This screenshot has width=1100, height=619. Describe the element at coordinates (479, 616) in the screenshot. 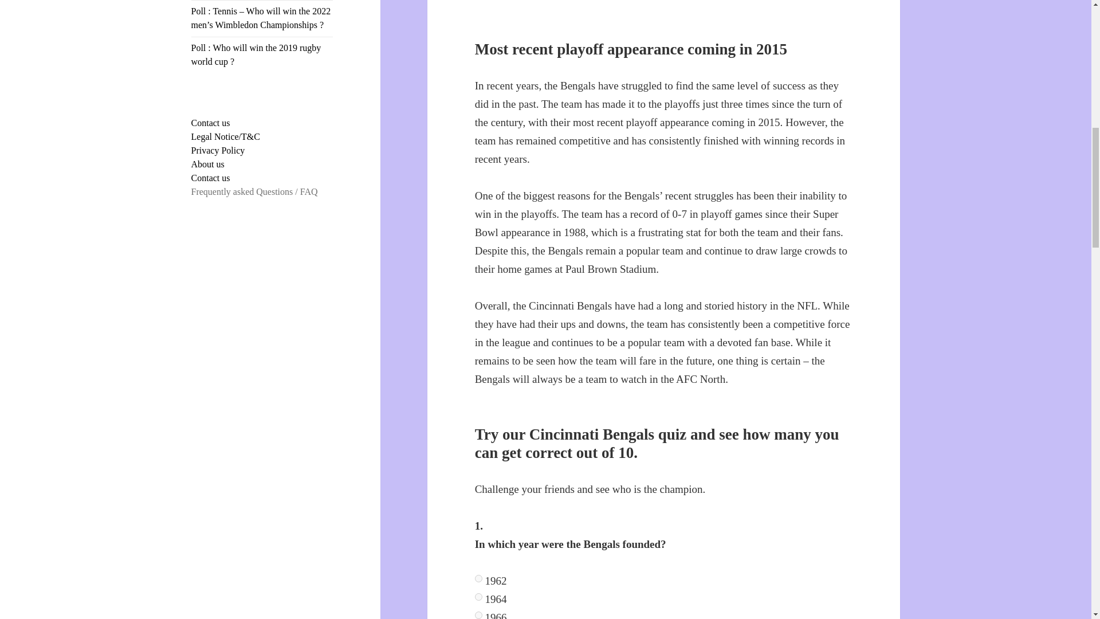

I see `2` at that location.